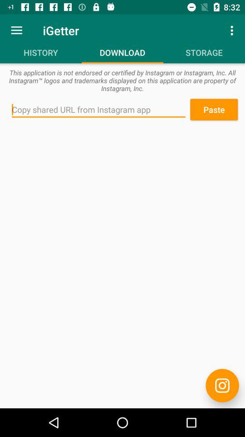 This screenshot has width=245, height=437. Describe the element at coordinates (16, 30) in the screenshot. I see `open the icon above history` at that location.